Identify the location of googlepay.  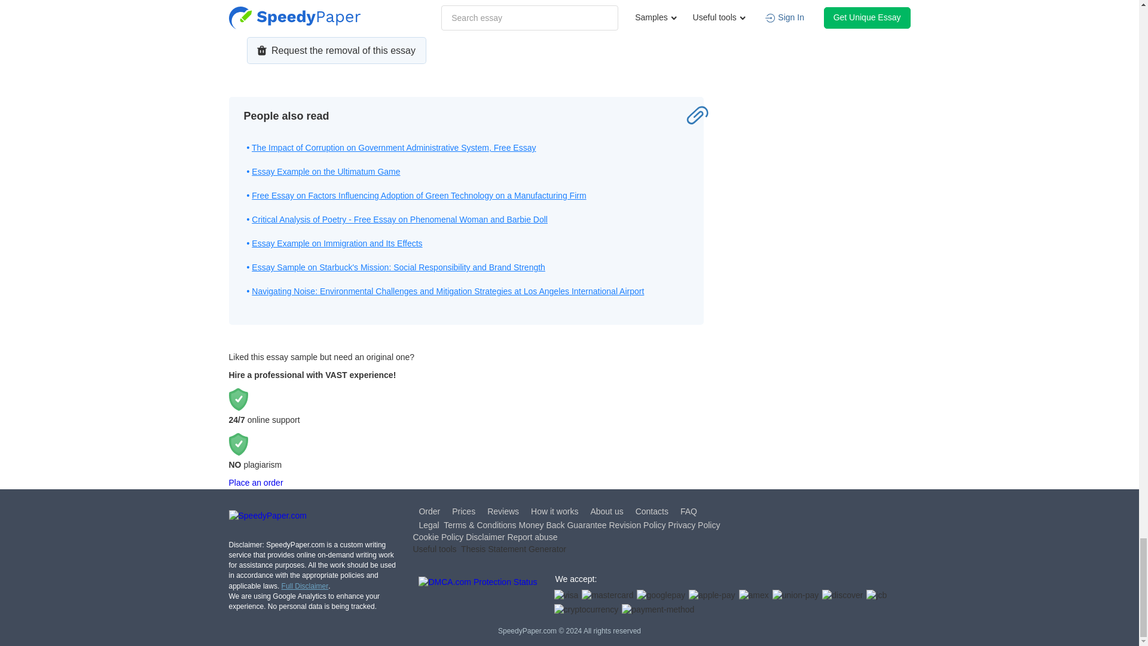
(661, 596).